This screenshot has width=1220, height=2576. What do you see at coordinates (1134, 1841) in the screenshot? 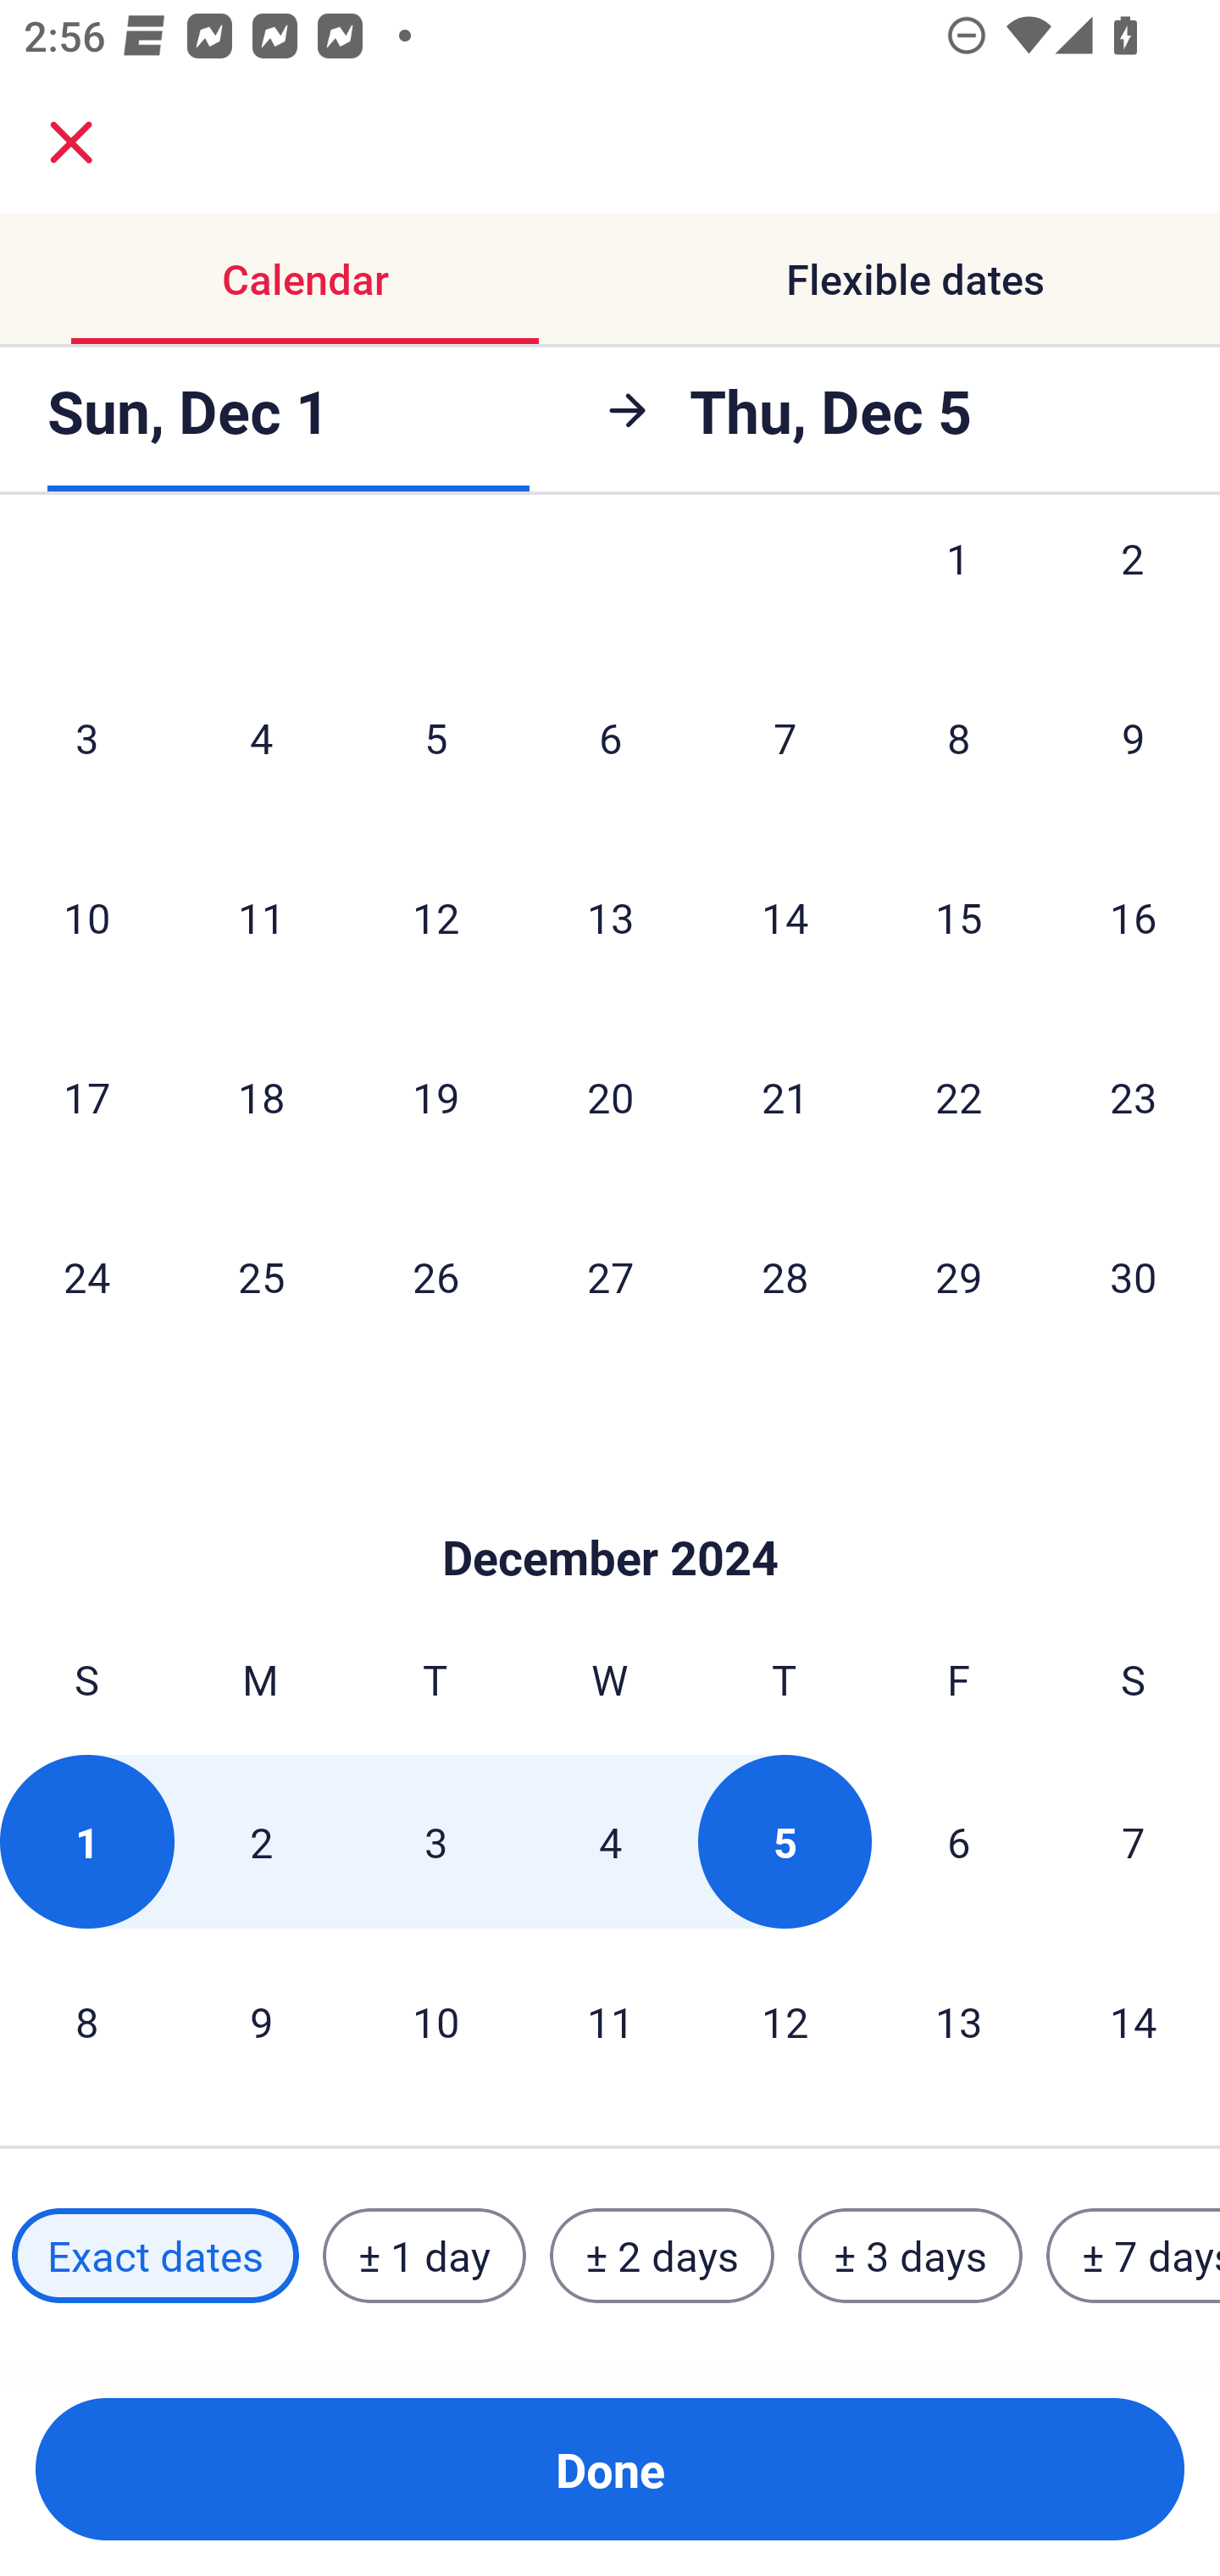
I see `7 Saturday, December 7, 2024` at bounding box center [1134, 1841].